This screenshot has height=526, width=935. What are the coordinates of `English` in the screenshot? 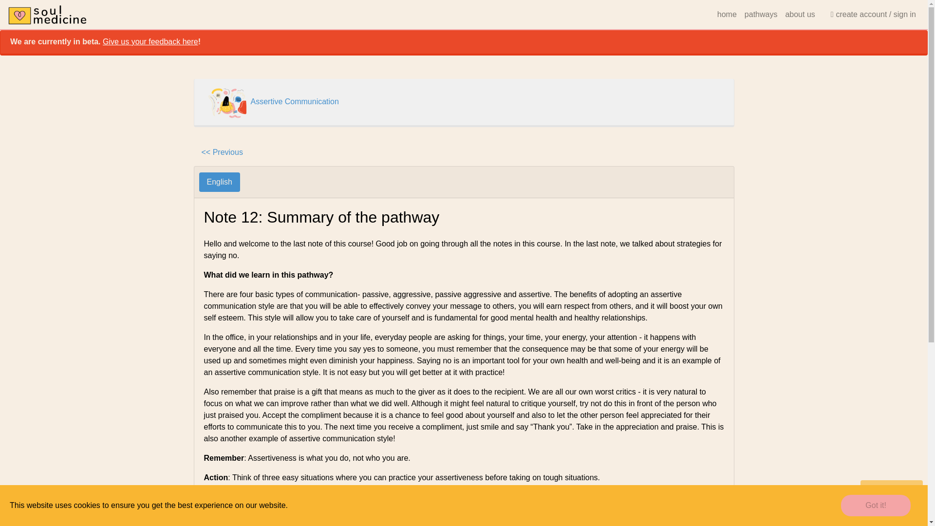 It's located at (219, 182).